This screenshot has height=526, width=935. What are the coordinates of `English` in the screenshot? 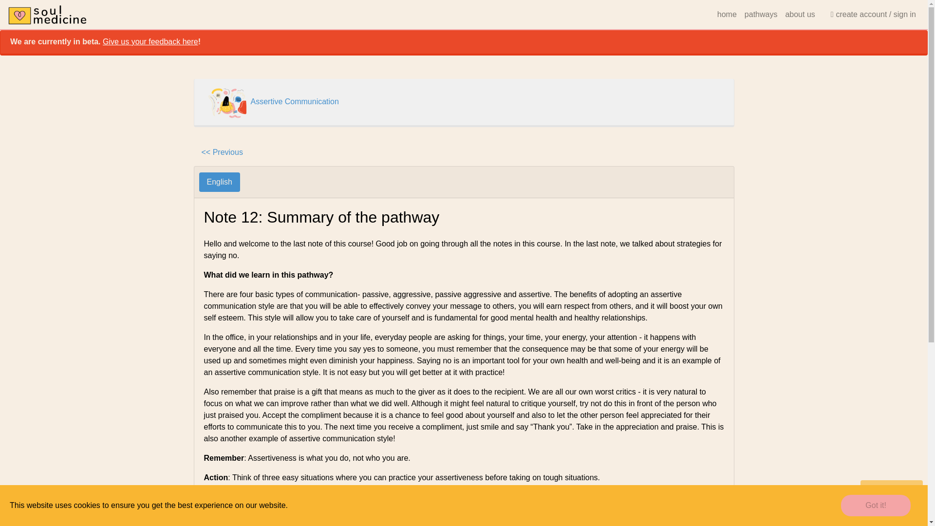 It's located at (219, 182).